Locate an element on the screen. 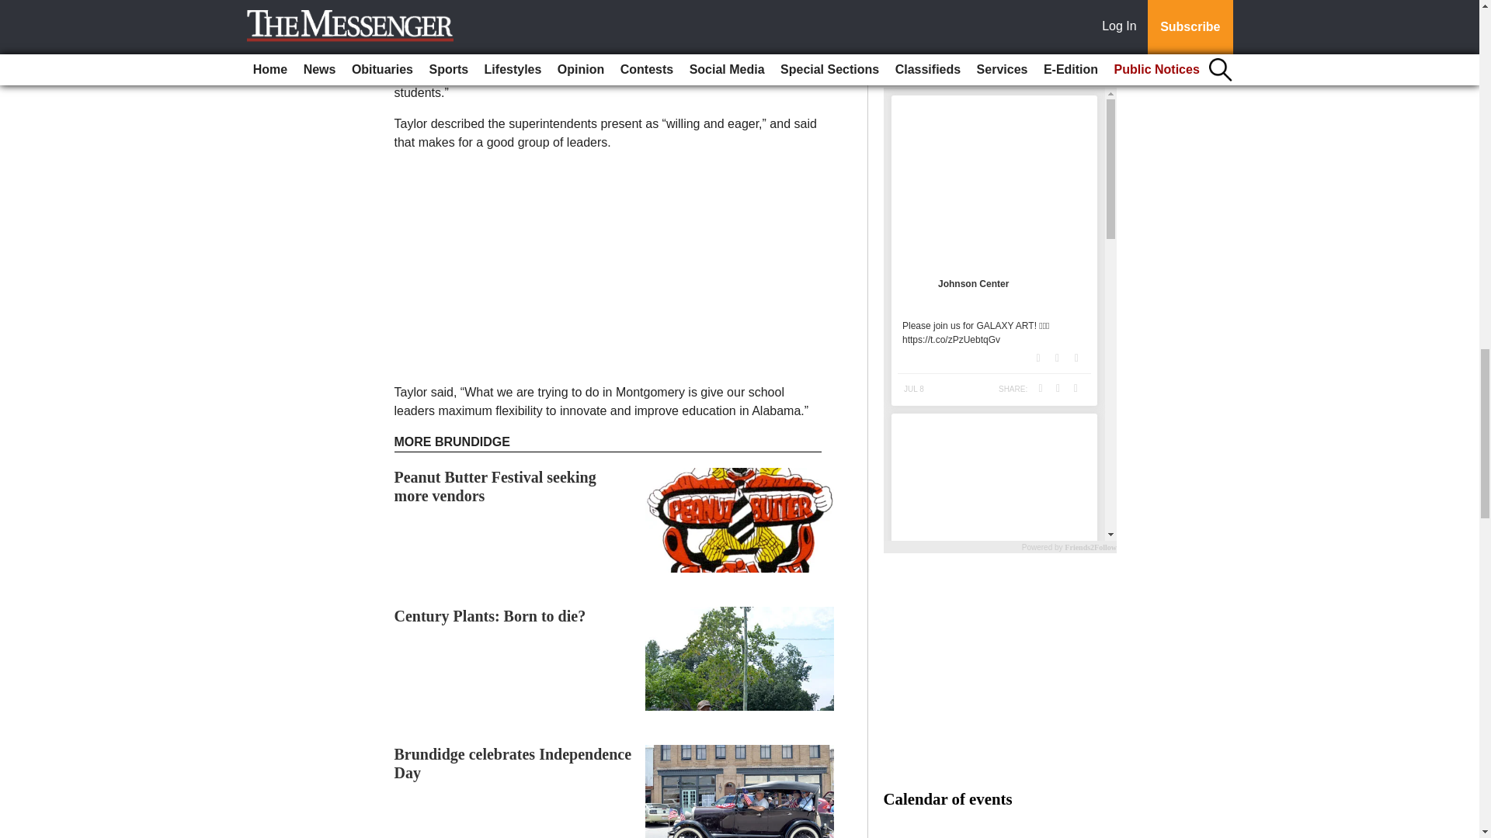 Image resolution: width=1491 pixels, height=838 pixels. Peanut Butter Festival seeking more vendors is located at coordinates (495, 486).